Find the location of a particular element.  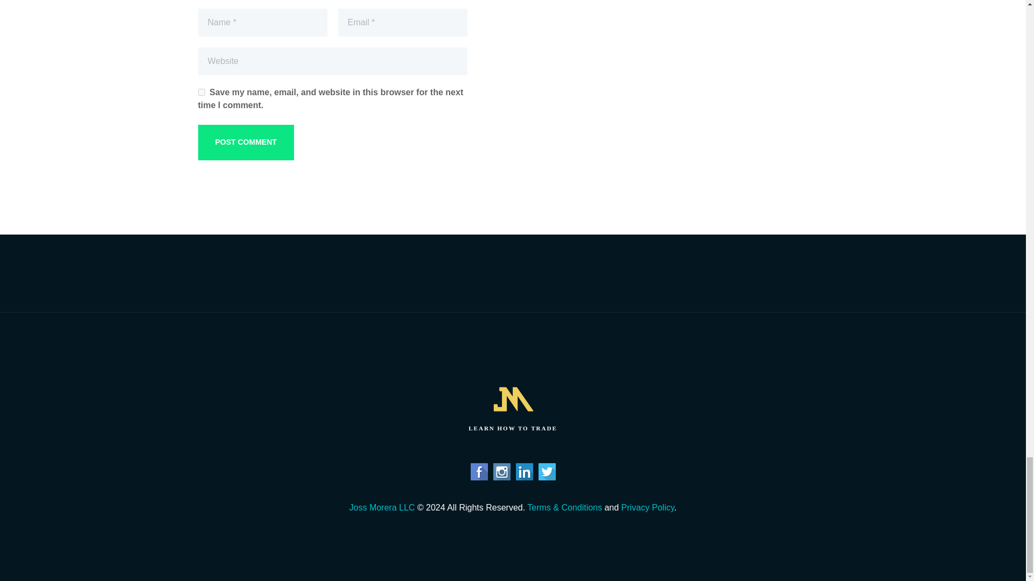

yes is located at coordinates (201, 93).